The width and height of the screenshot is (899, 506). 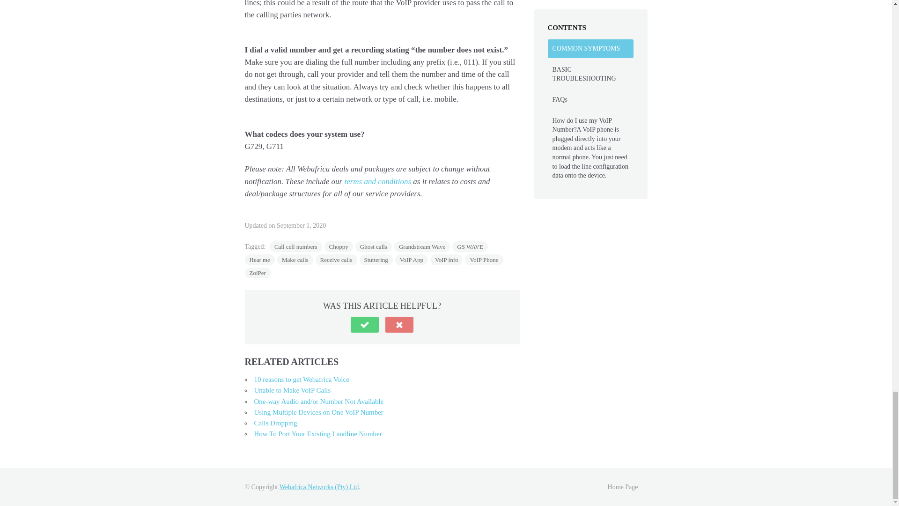 What do you see at coordinates (258, 273) in the screenshot?
I see `ZoiPer` at bounding box center [258, 273].